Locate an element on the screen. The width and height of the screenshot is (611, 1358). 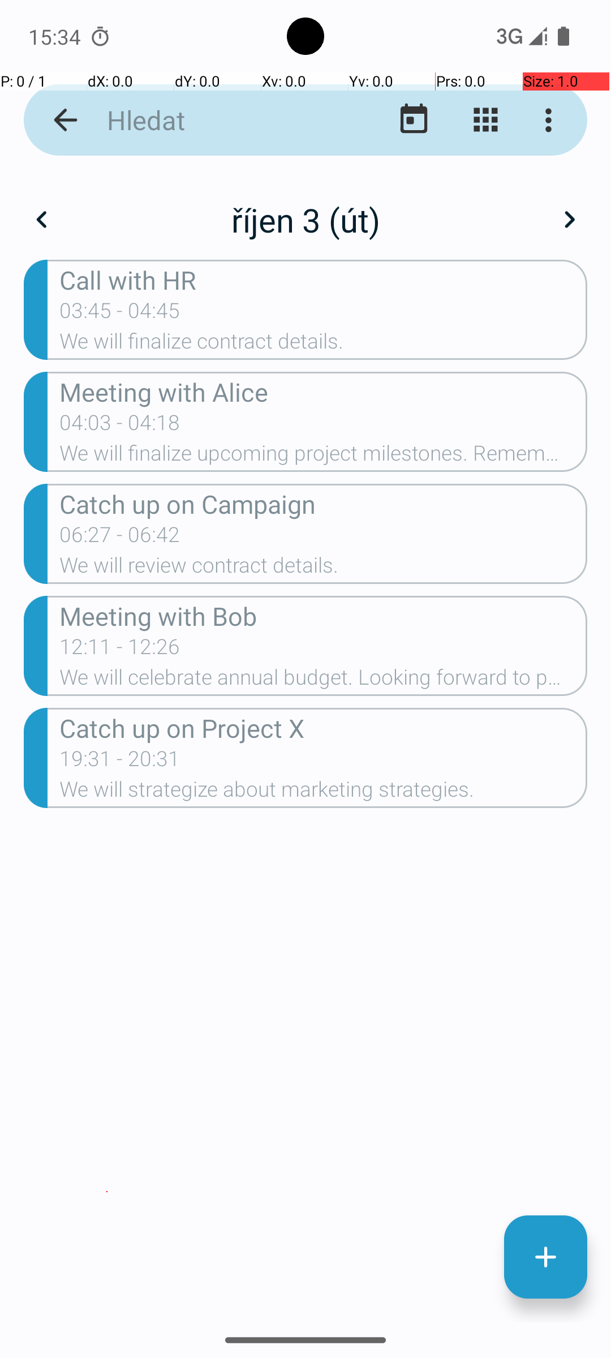
SRPEN is located at coordinates (305, 800).